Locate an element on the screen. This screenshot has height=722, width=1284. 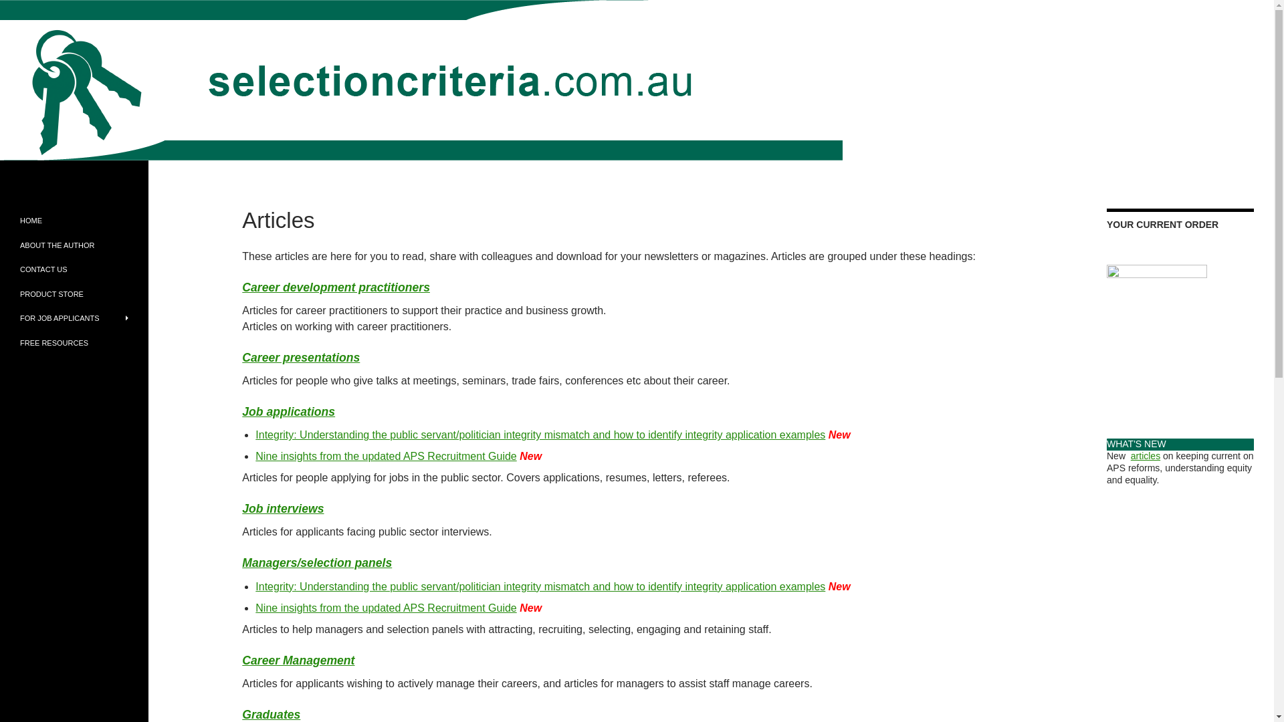
articles is located at coordinates (1146, 456).